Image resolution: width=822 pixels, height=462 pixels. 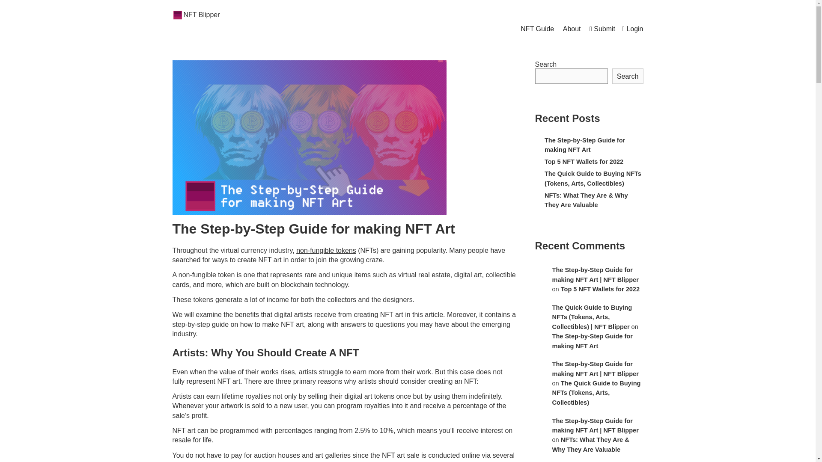 I want to click on non-fungible tokens, so click(x=326, y=250).